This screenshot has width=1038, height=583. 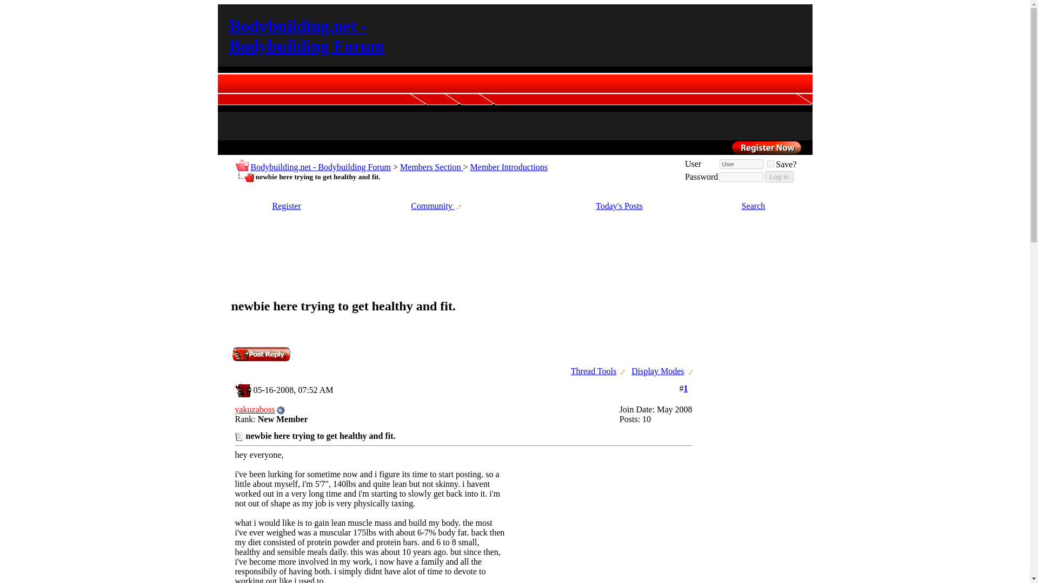 What do you see at coordinates (238, 436) in the screenshot?
I see `Default` at bounding box center [238, 436].